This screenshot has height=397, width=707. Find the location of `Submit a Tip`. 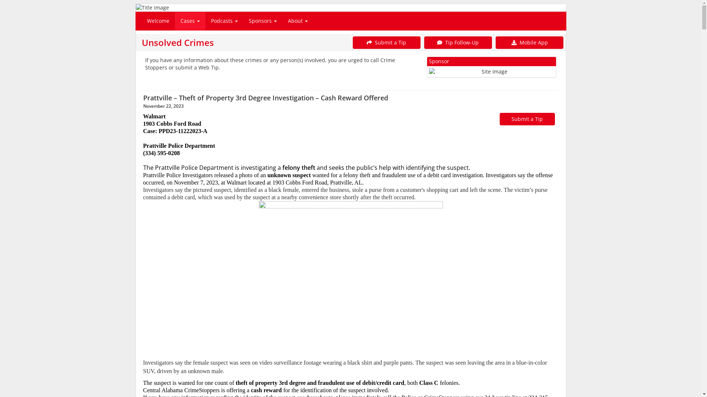

Submit a Tip is located at coordinates (527, 119).